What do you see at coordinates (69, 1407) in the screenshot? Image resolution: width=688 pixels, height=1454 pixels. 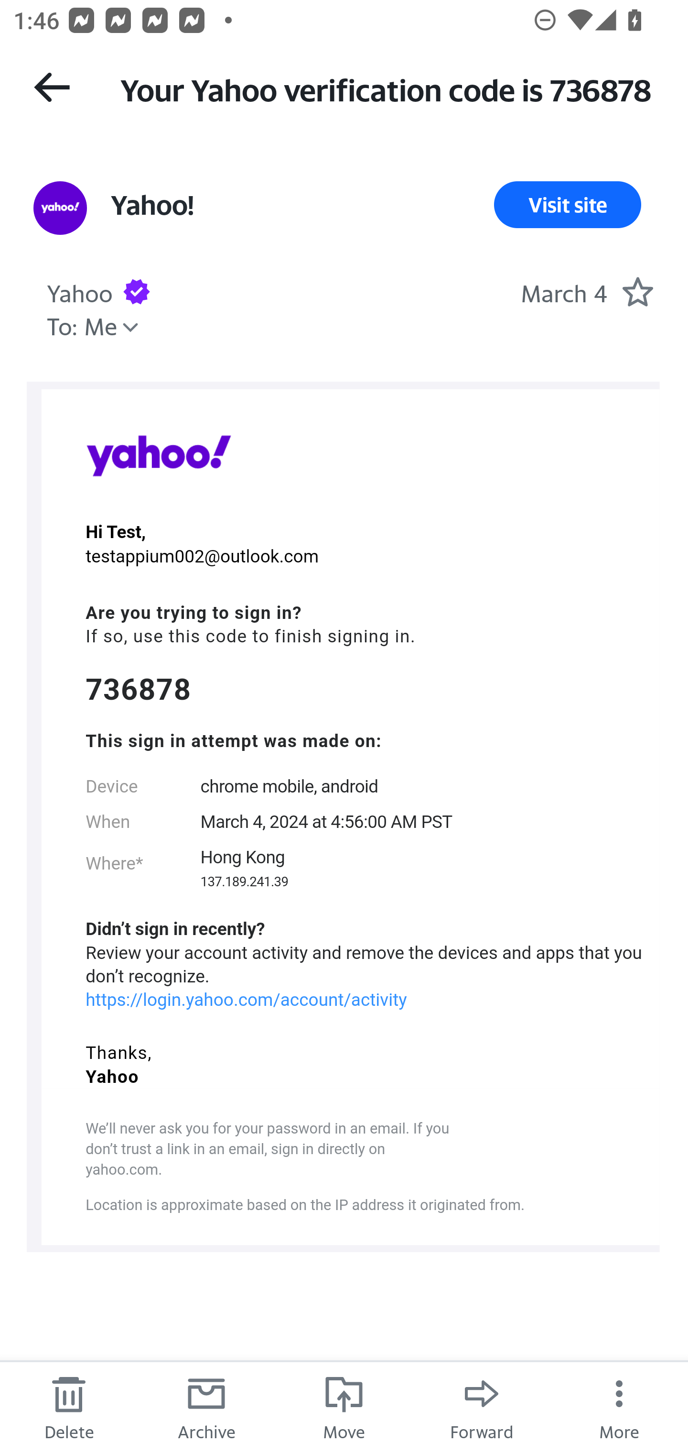 I see `Delete` at bounding box center [69, 1407].